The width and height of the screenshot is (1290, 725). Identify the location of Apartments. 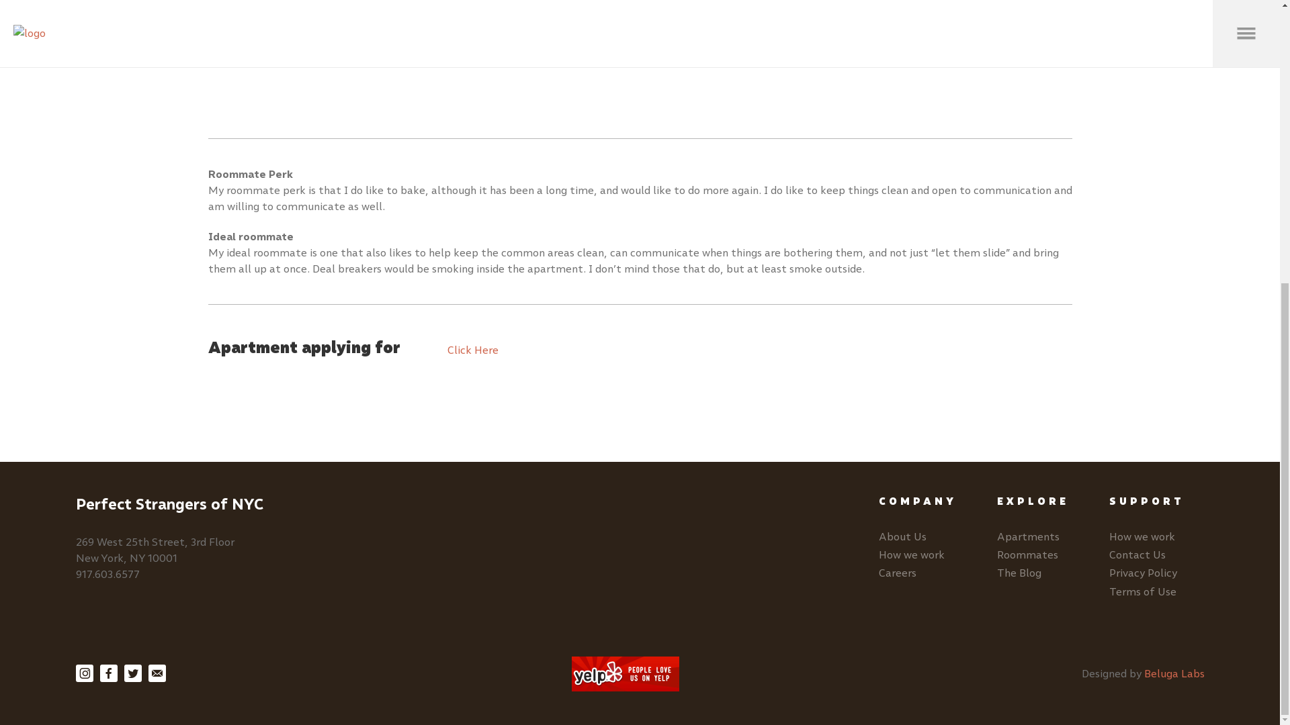
(1028, 536).